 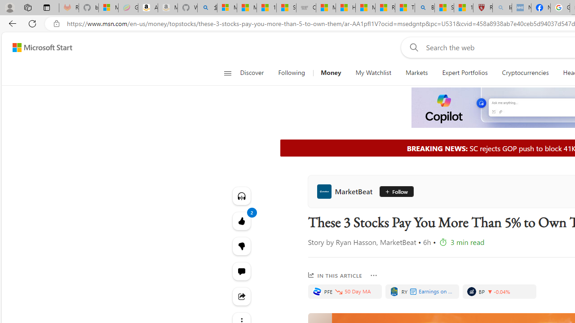 I want to click on Listen to this article, so click(x=242, y=196).